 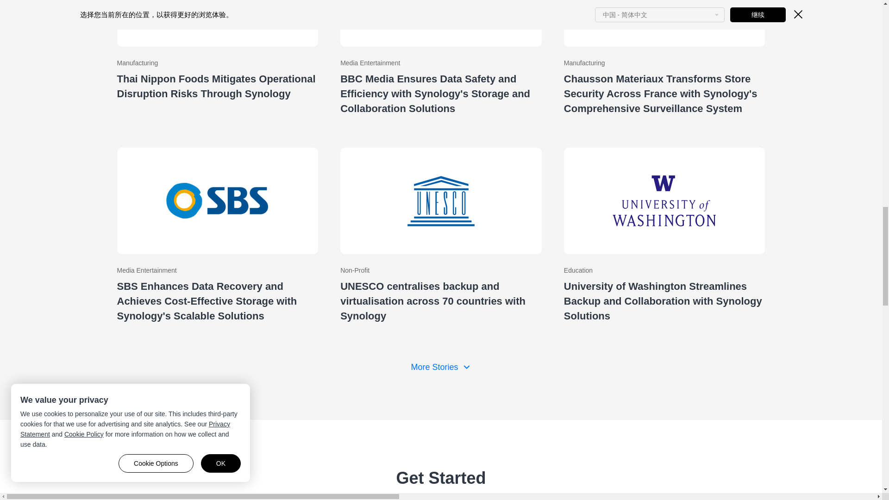 I want to click on UNESCO, so click(x=441, y=235).